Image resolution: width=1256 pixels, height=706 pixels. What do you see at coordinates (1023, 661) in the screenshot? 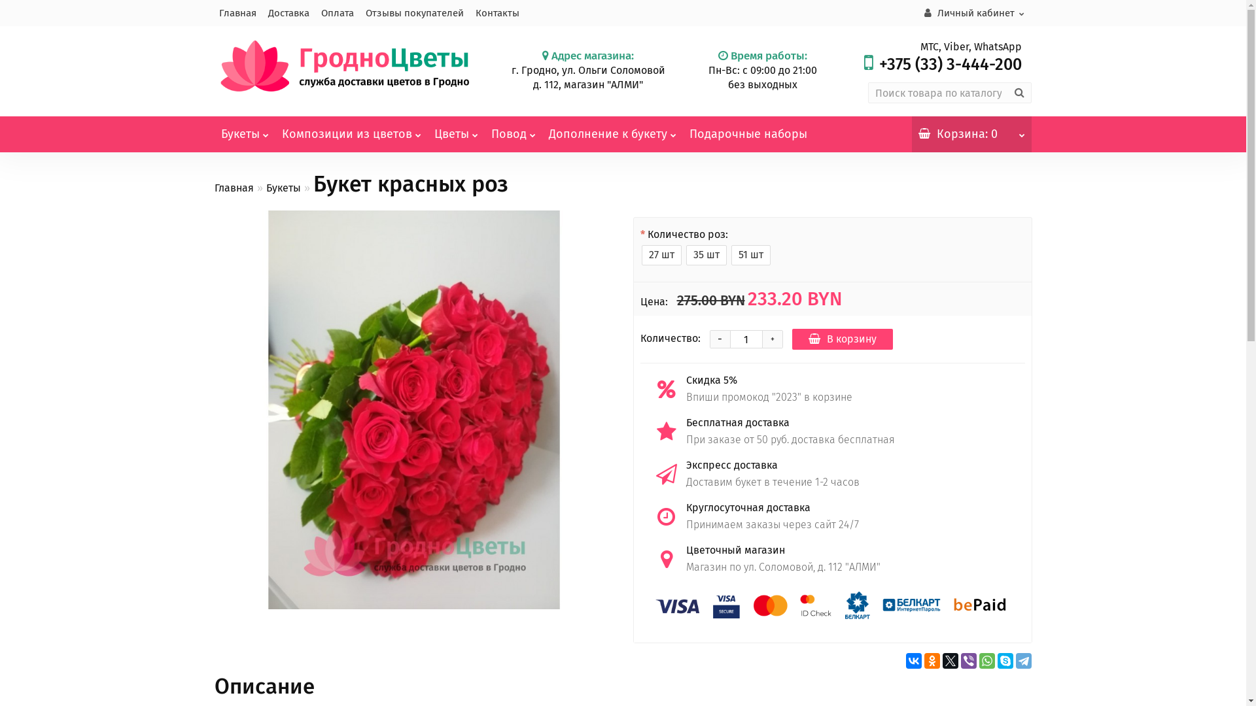
I see `Telegram` at bounding box center [1023, 661].